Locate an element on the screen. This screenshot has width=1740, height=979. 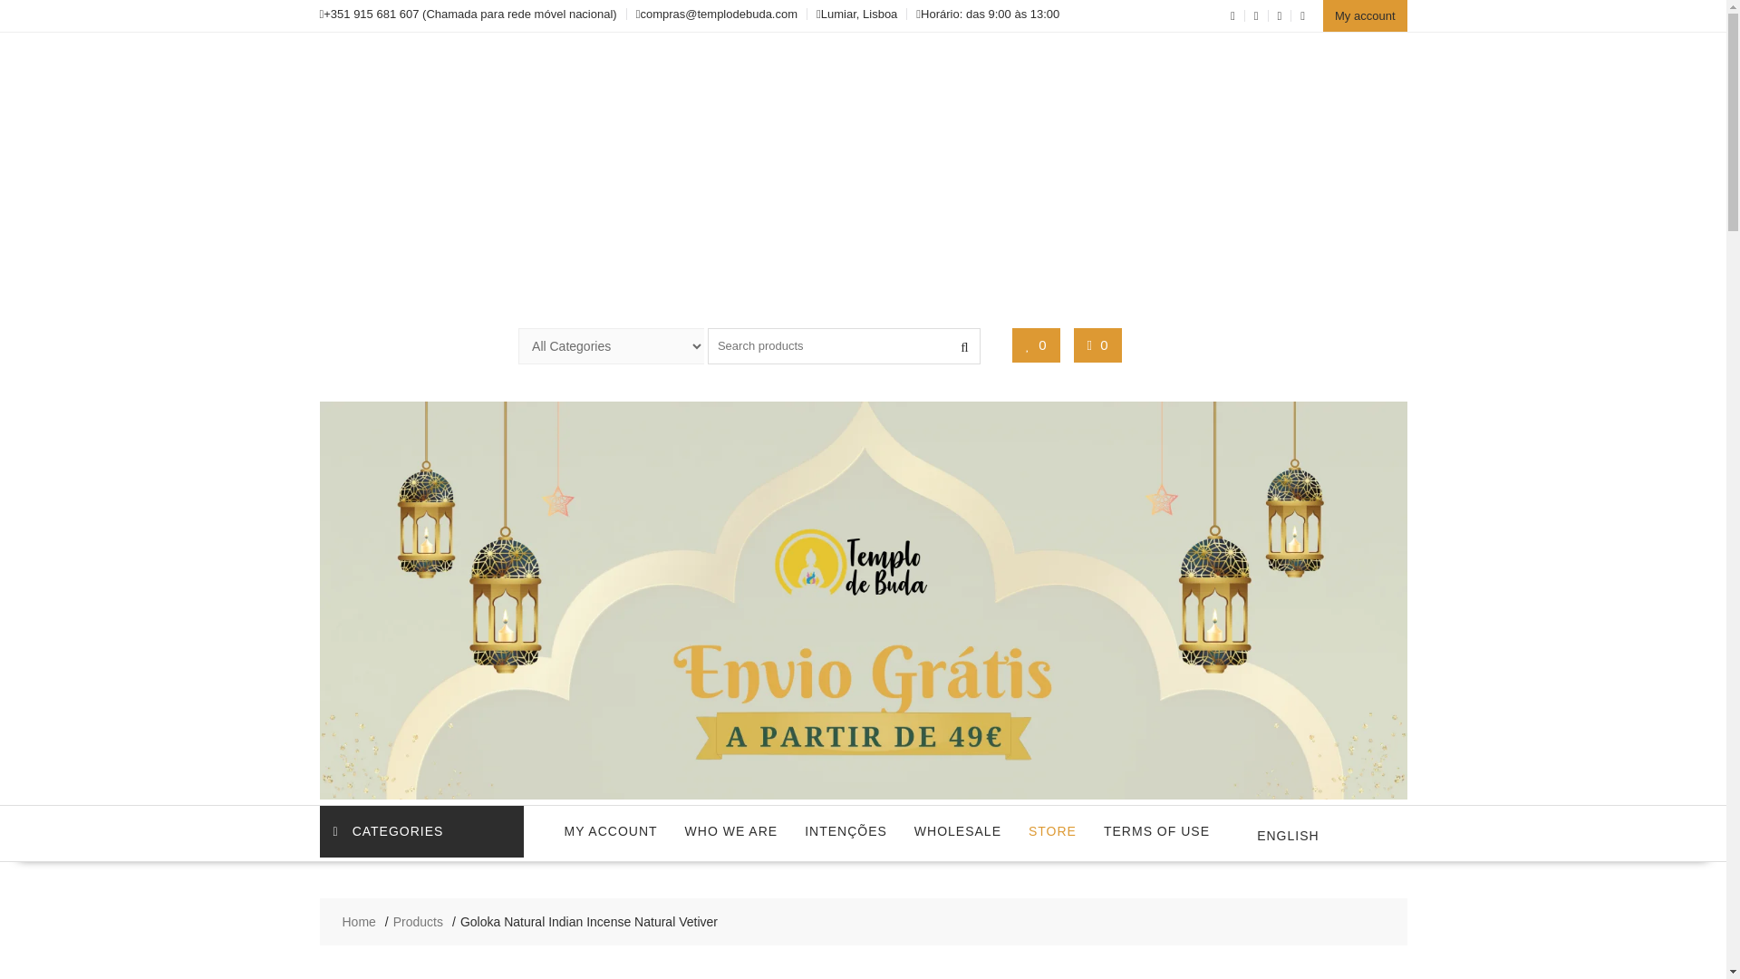
My account is located at coordinates (1364, 15).